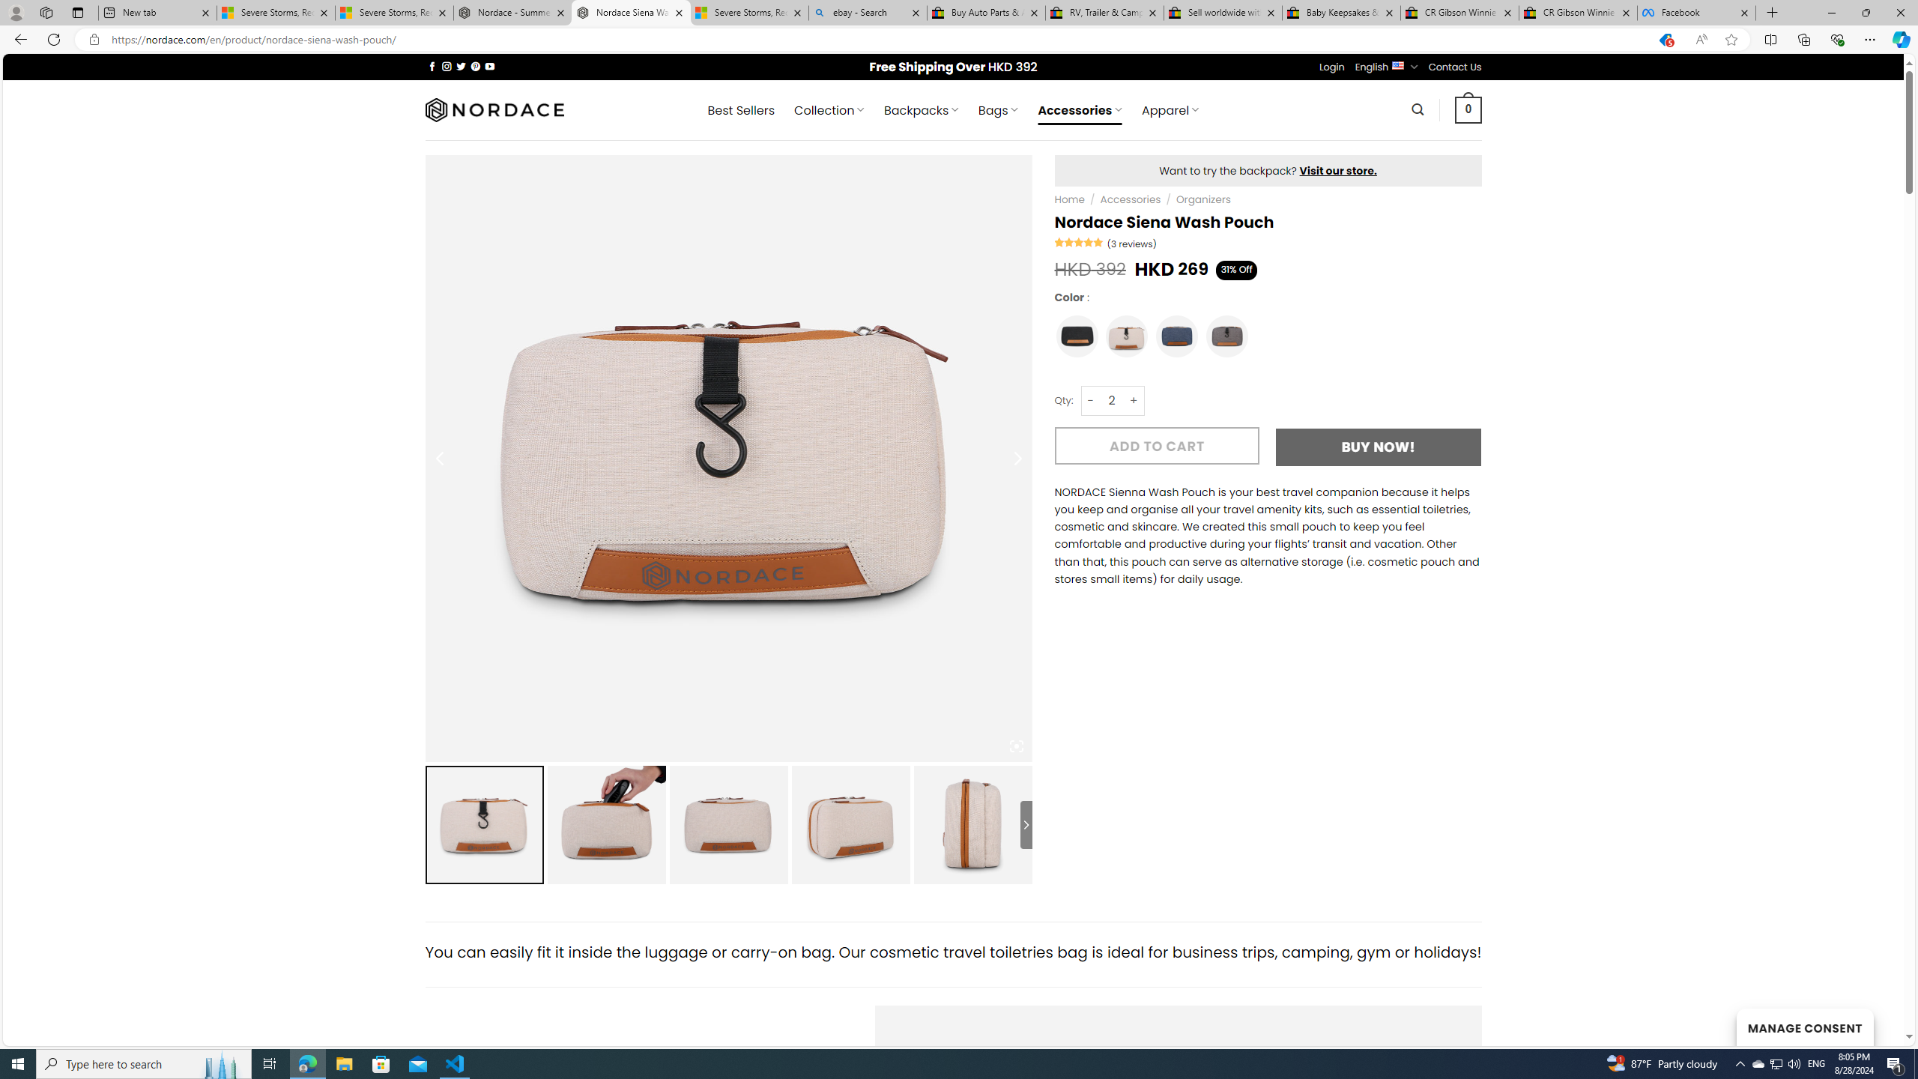 The width and height of the screenshot is (1918, 1079). What do you see at coordinates (1111, 400) in the screenshot?
I see `Nordace Siena Wash Pouch quantity` at bounding box center [1111, 400].